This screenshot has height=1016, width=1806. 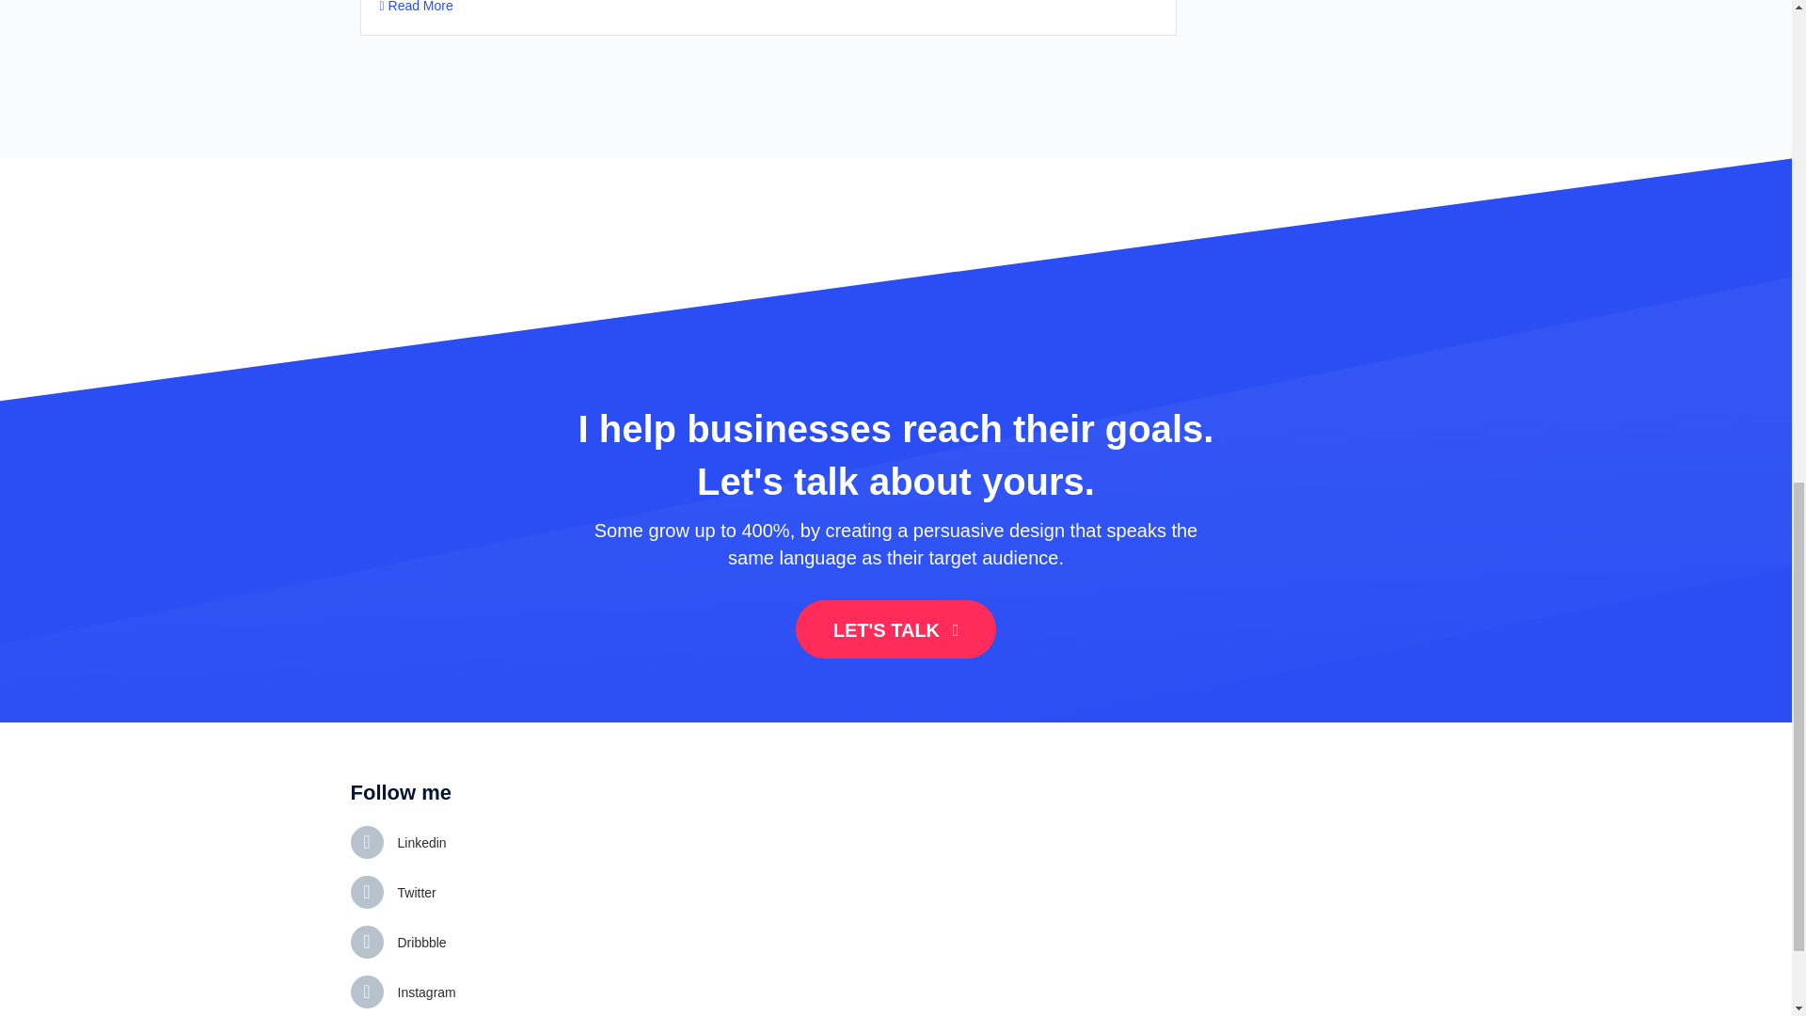 What do you see at coordinates (895, 628) in the screenshot?
I see `LET'S TALK` at bounding box center [895, 628].